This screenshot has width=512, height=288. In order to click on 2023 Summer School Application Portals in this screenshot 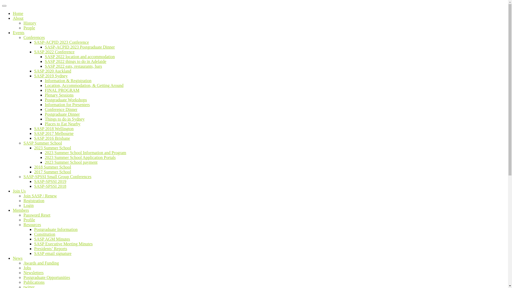, I will do `click(80, 157)`.